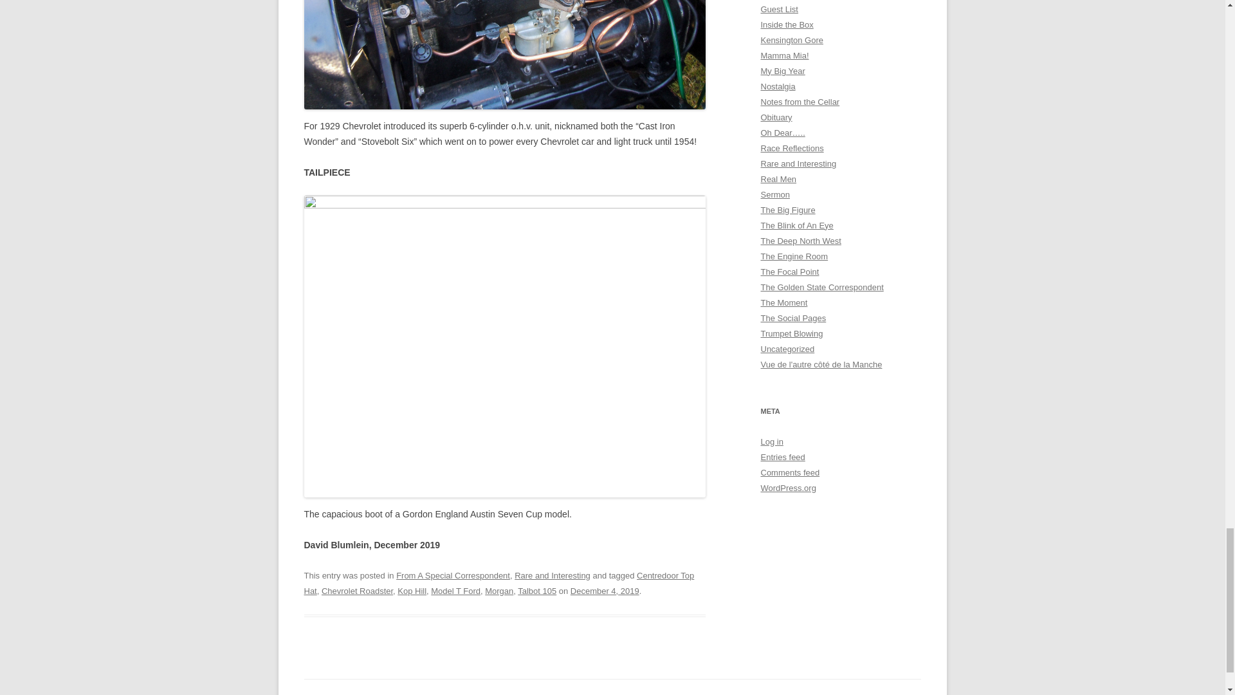 This screenshot has width=1235, height=695. I want to click on Model T Ford, so click(455, 591).